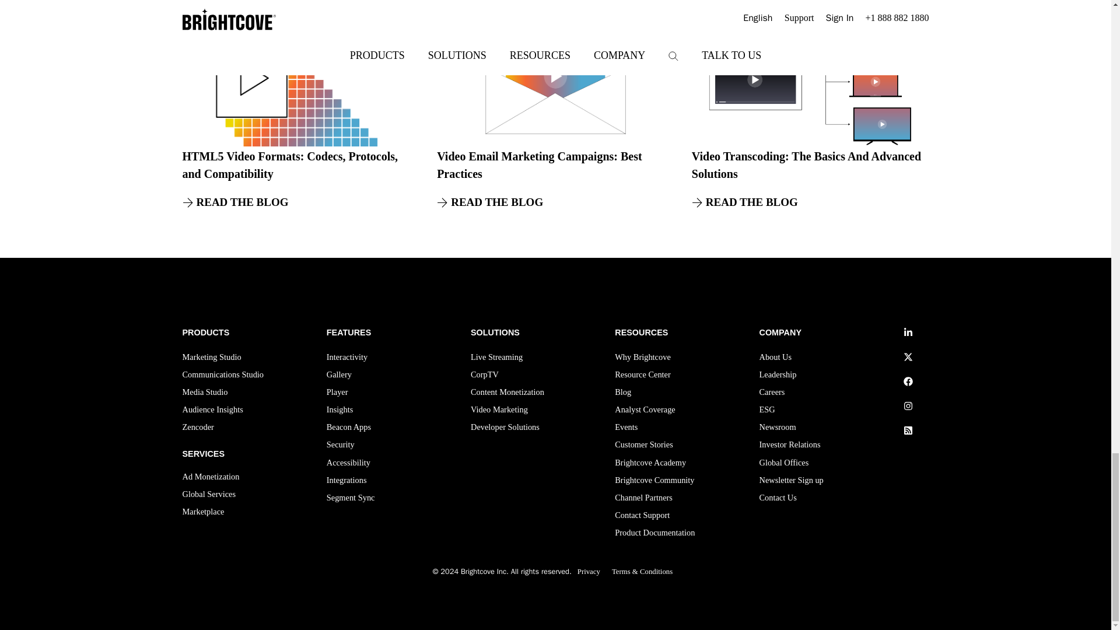 This screenshot has width=1120, height=630. What do you see at coordinates (203, 513) in the screenshot?
I see `Marketplace` at bounding box center [203, 513].